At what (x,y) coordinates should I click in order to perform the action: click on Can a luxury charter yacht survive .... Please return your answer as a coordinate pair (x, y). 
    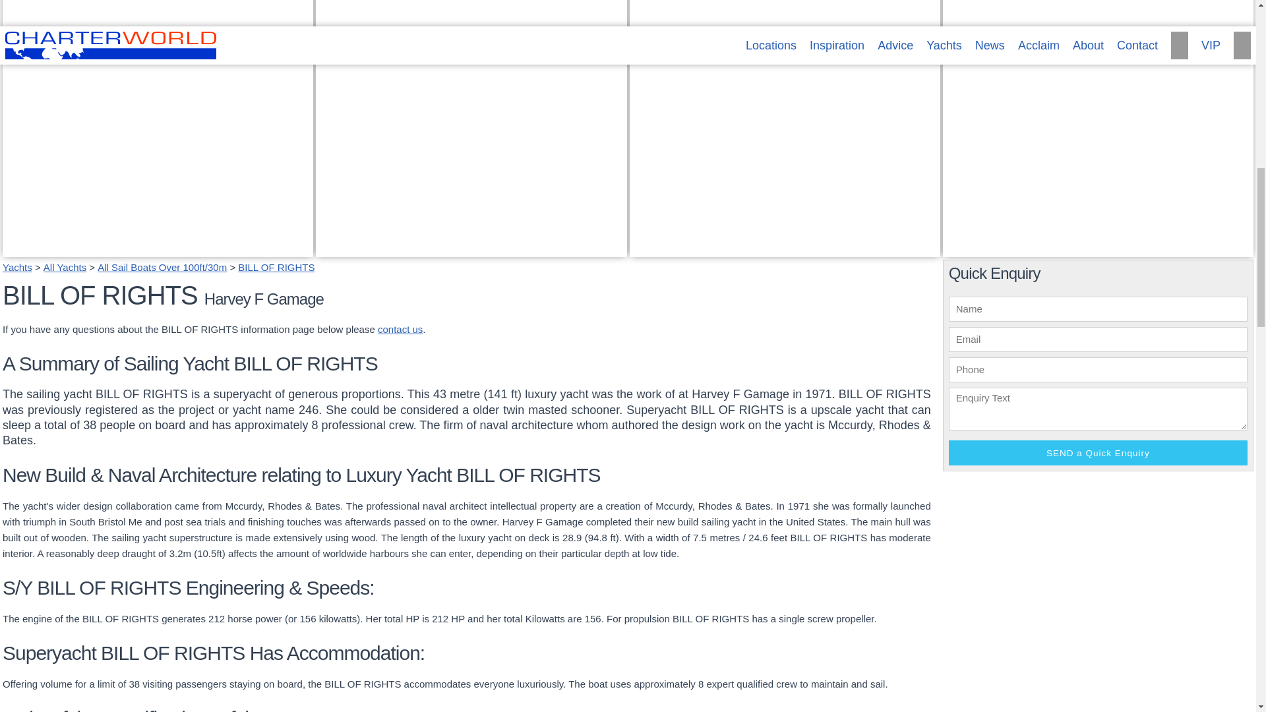
    Looking at the image, I should click on (724, 233).